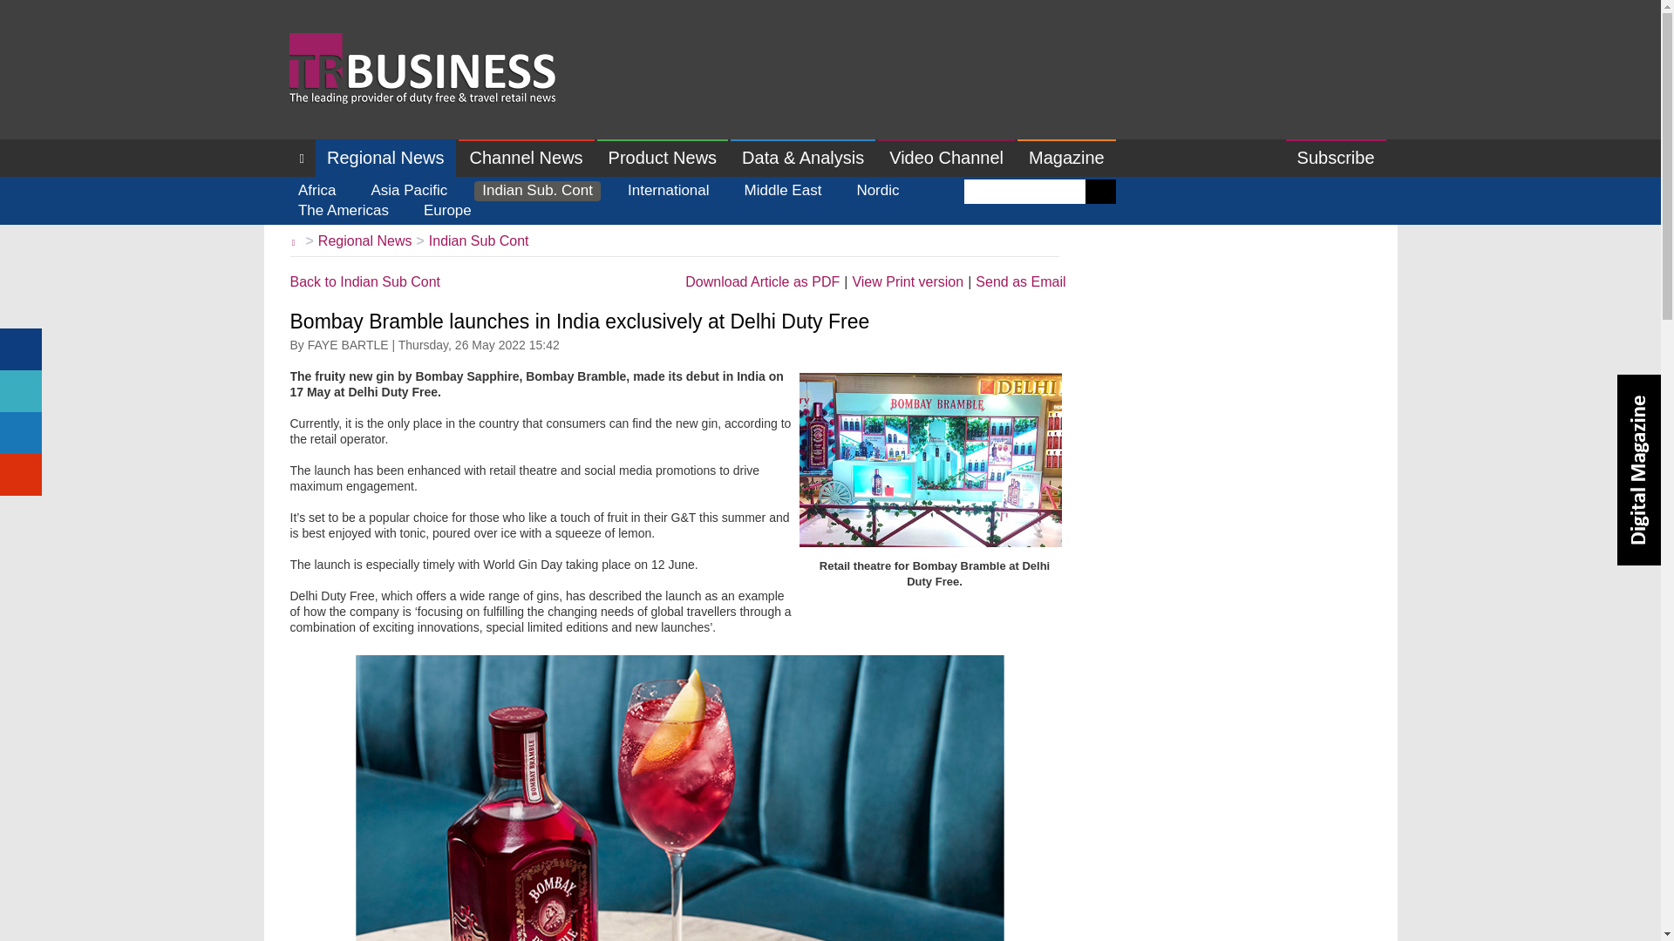 This screenshot has height=941, width=1674. What do you see at coordinates (527, 158) in the screenshot?
I see `Channel News` at bounding box center [527, 158].